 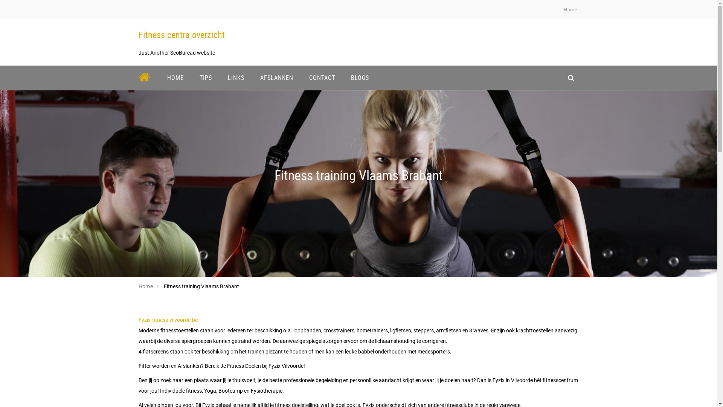 What do you see at coordinates (236, 78) in the screenshot?
I see `LINKS` at bounding box center [236, 78].